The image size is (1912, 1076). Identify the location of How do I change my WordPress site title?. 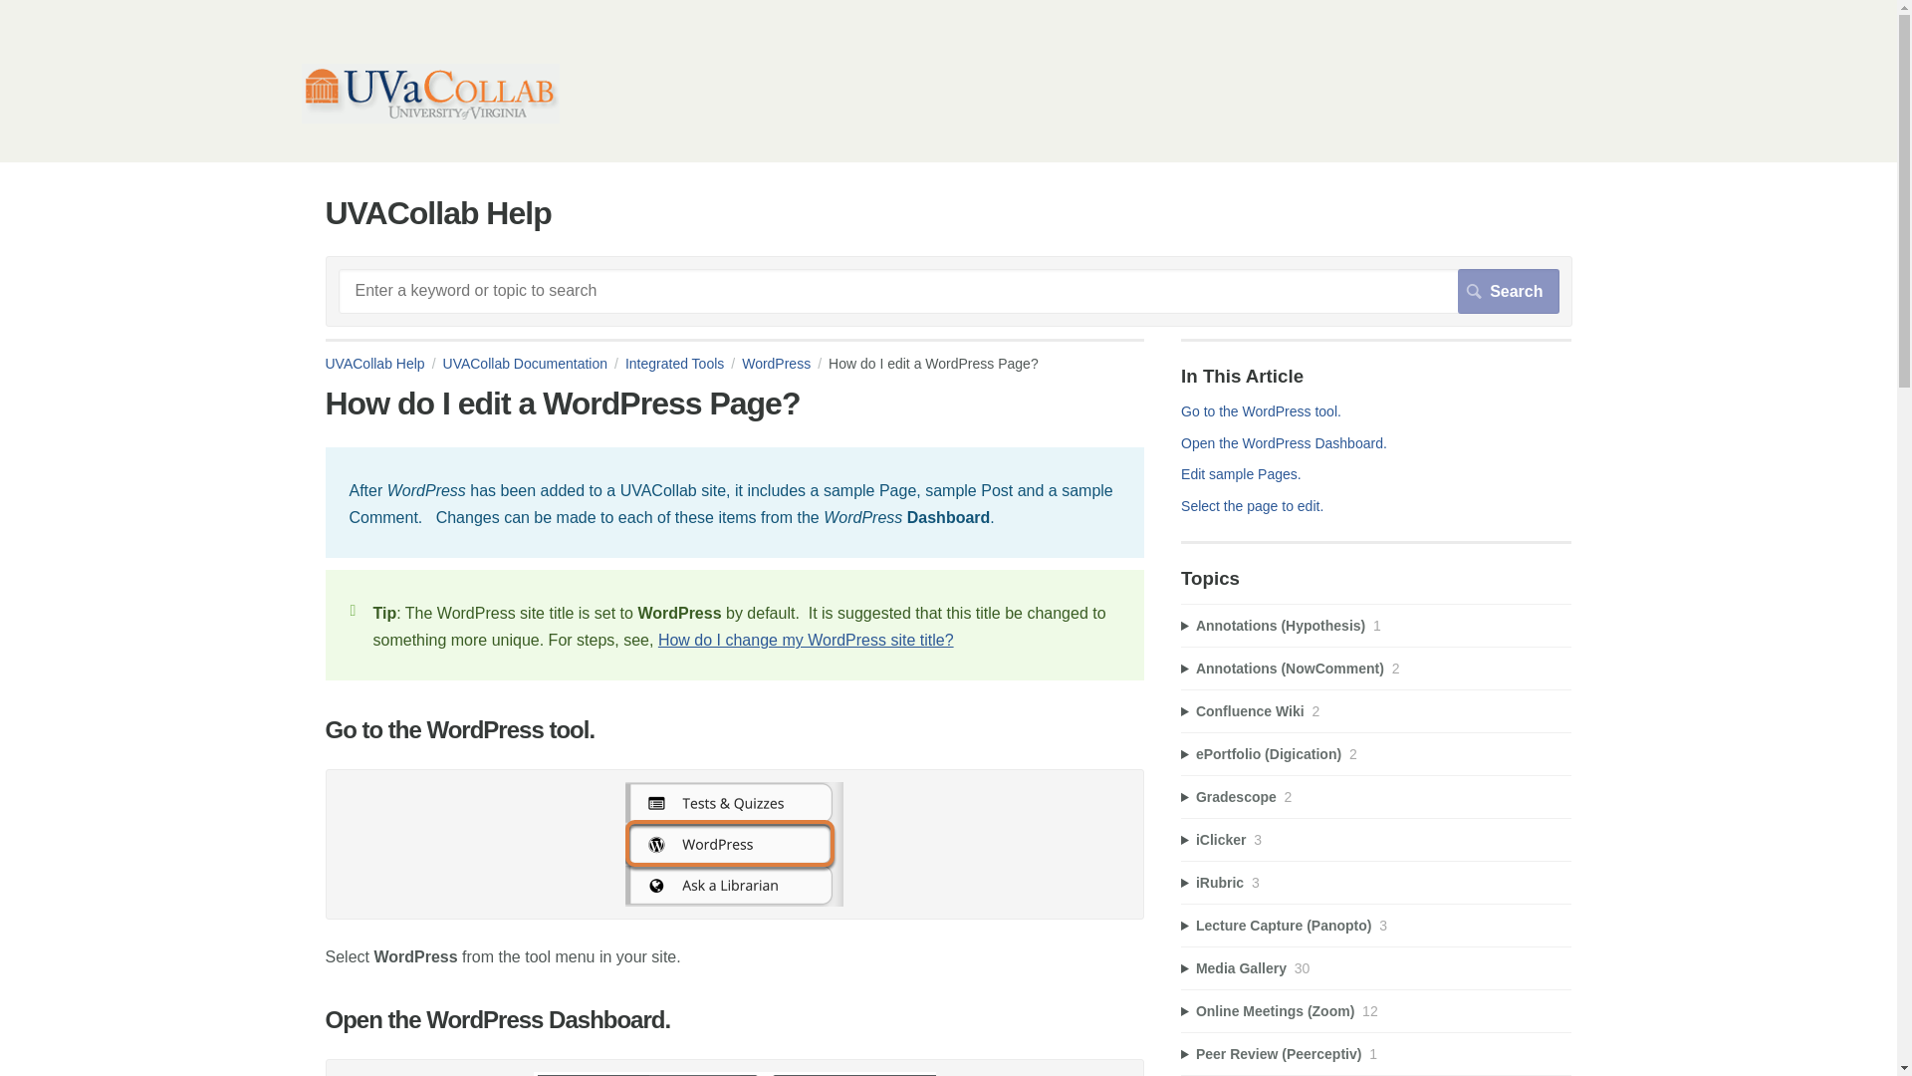
(806, 640).